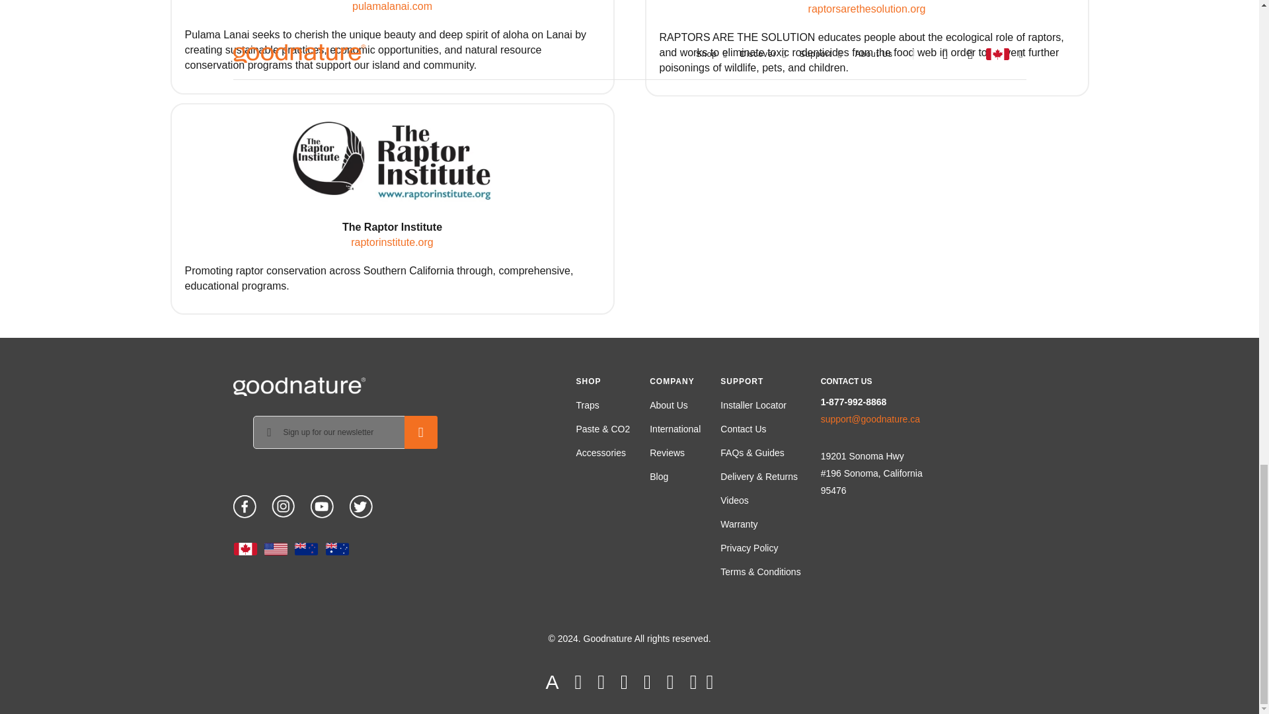 The height and width of the screenshot is (714, 1269). Describe the element at coordinates (244, 504) in the screenshot. I see `Facebook` at that location.